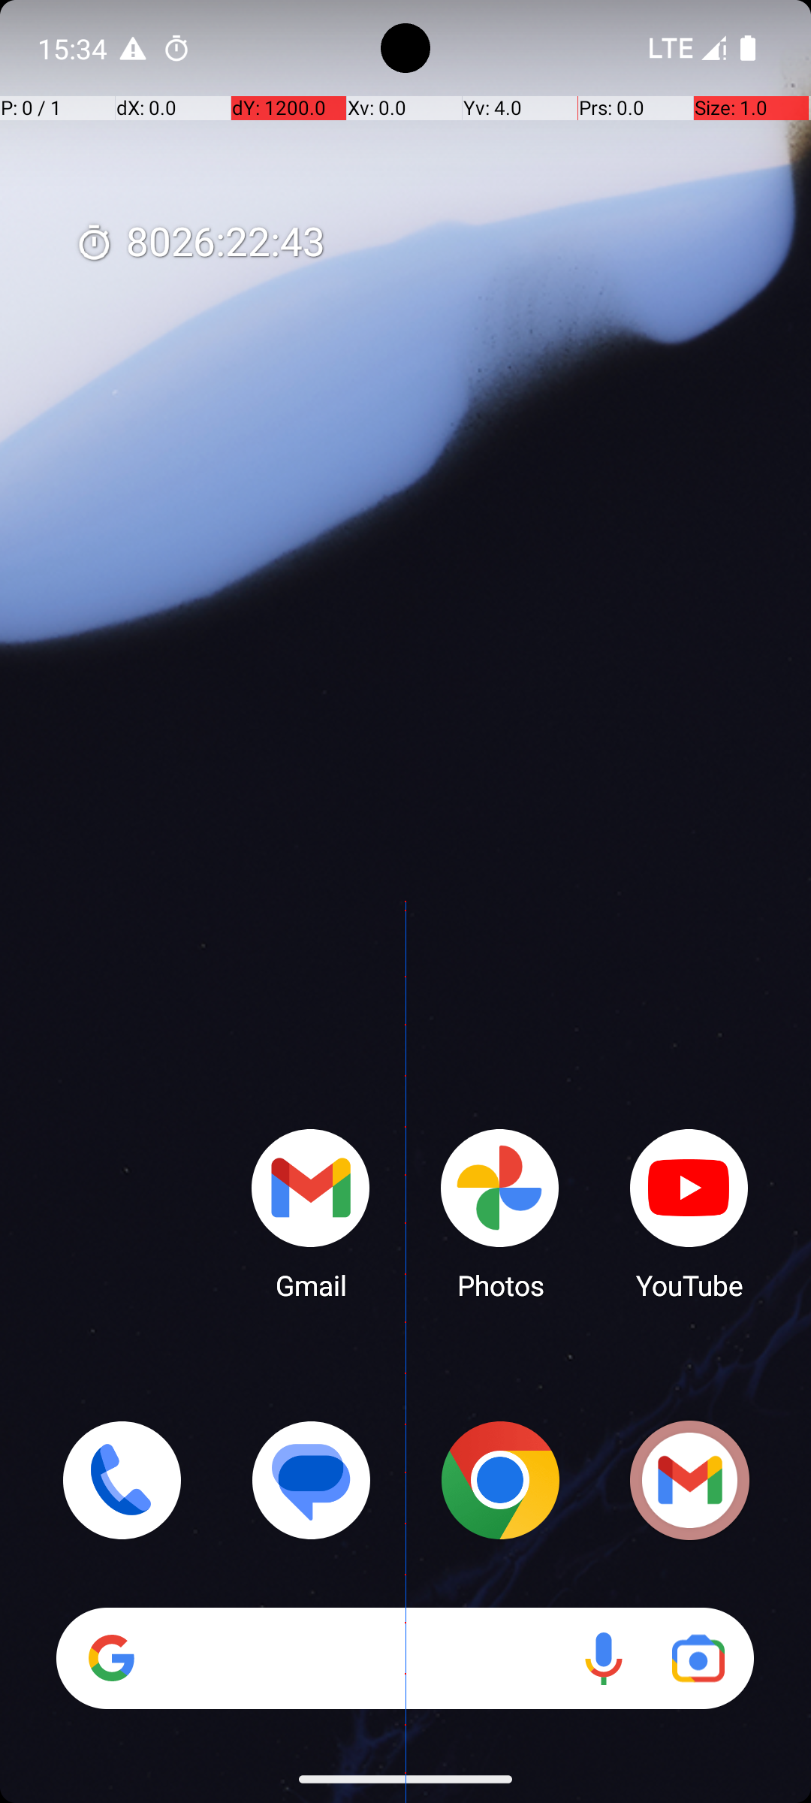 This screenshot has height=1803, width=811. Describe the element at coordinates (604, 1659) in the screenshot. I see `Voice search` at that location.